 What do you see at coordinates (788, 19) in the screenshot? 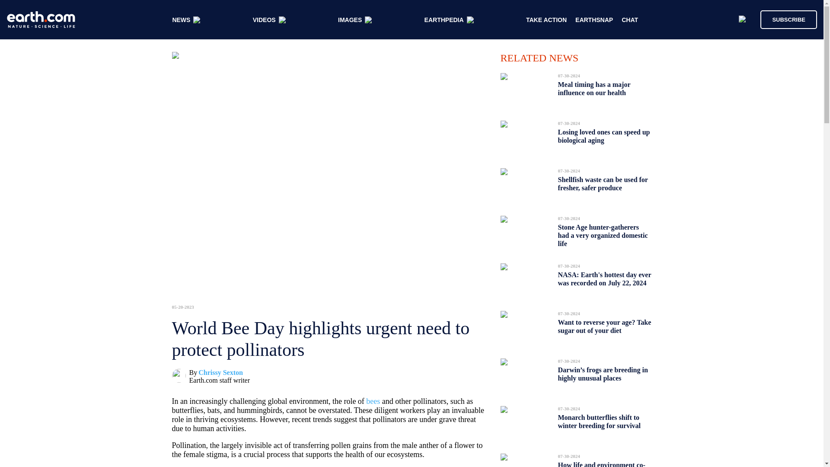
I see `SUBSCRIBE` at bounding box center [788, 19].